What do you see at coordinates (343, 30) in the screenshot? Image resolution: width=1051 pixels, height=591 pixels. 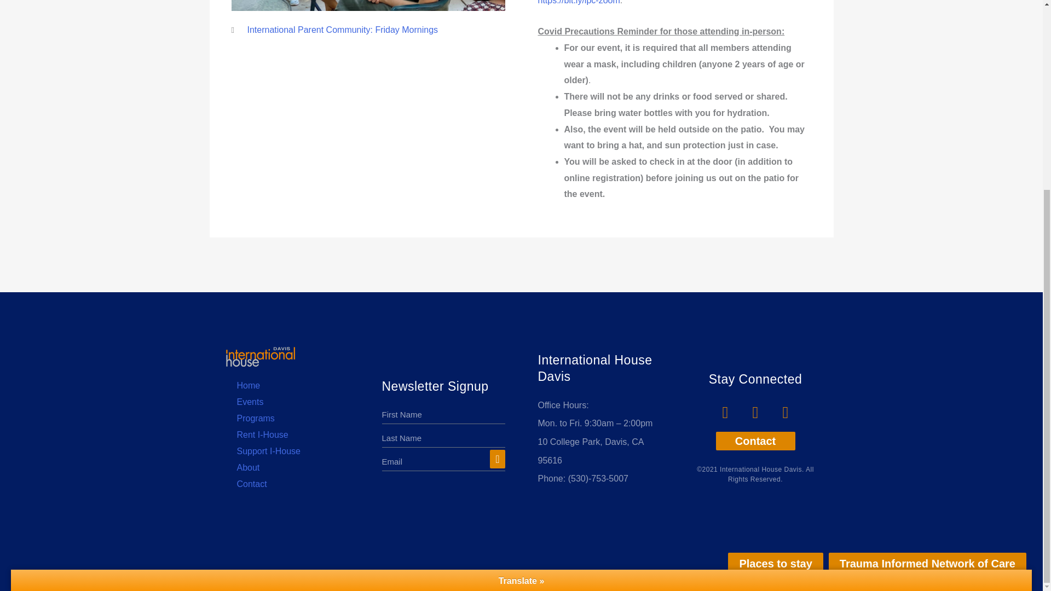 I see `International Parent Community: Friday Mornings` at bounding box center [343, 30].